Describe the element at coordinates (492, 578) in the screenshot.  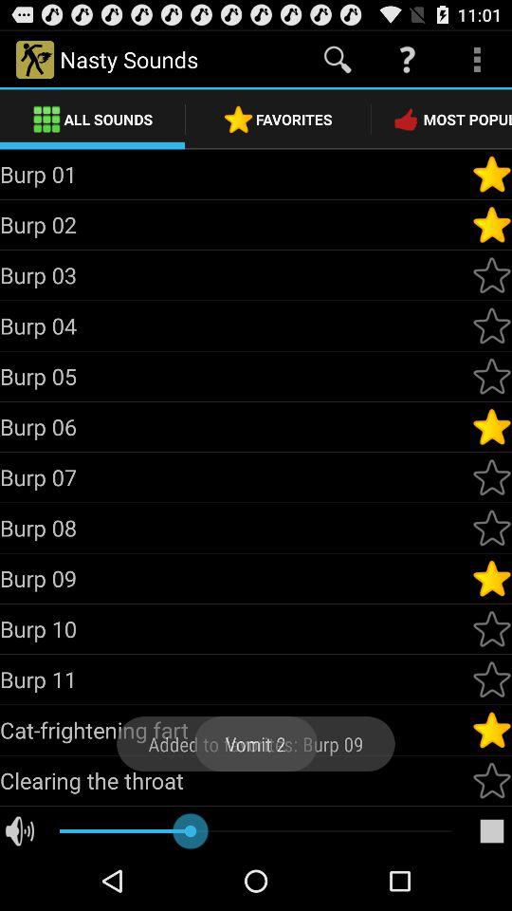
I see `very popular sound` at that location.